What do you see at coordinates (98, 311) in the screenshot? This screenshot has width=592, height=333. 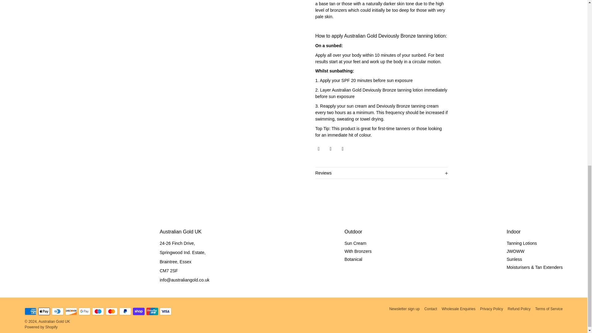 I see `Maestro` at bounding box center [98, 311].